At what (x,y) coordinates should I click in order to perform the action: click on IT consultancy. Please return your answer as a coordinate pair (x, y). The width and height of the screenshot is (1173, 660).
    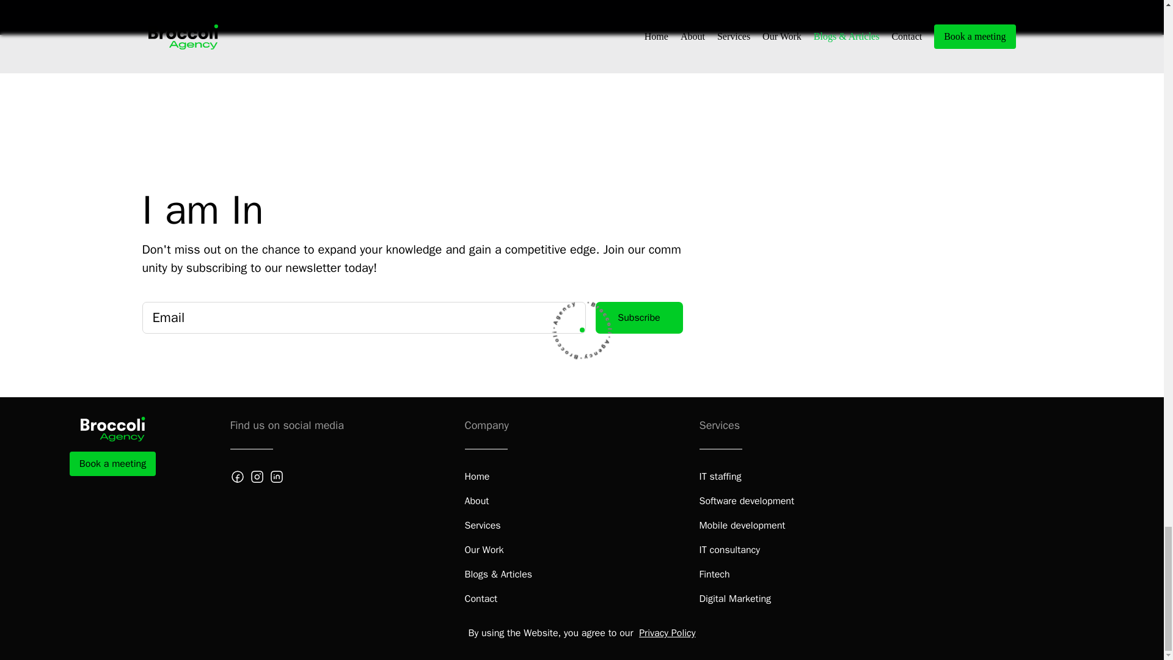
    Looking at the image, I should click on (729, 549).